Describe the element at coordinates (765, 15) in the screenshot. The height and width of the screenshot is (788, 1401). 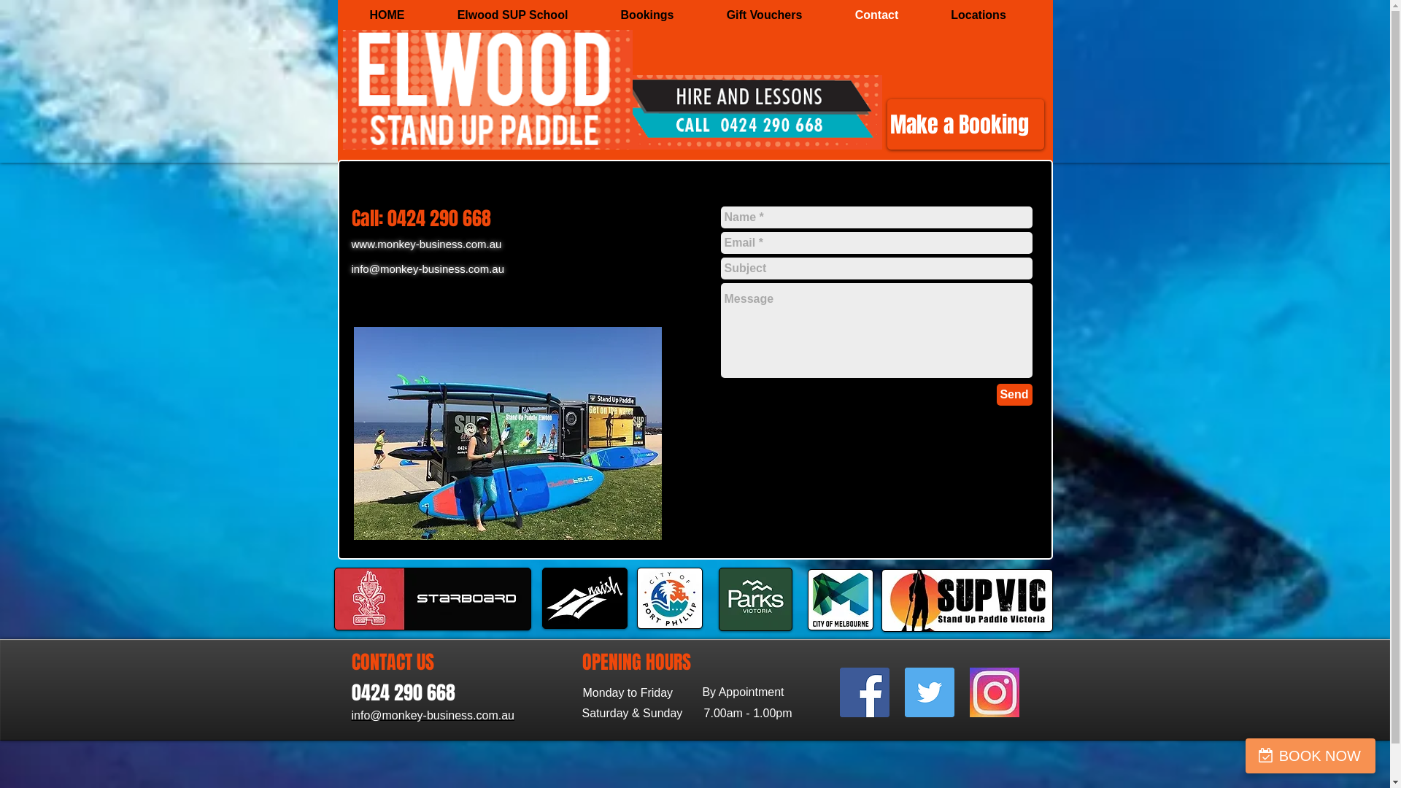
I see `Gift Vouchers` at that location.